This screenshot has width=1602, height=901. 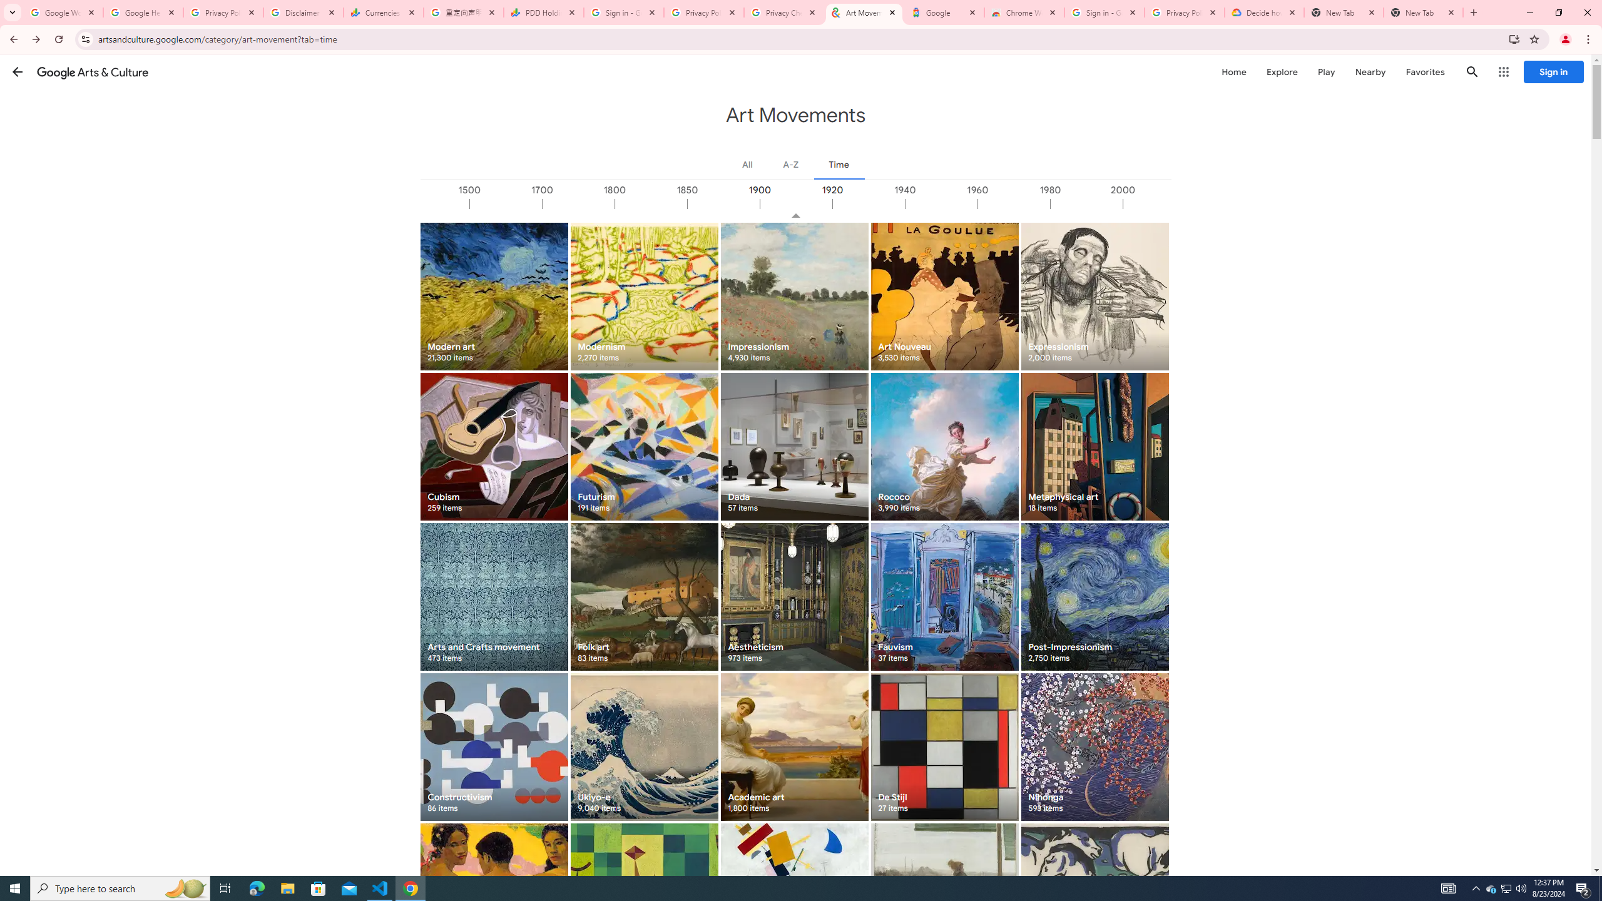 What do you see at coordinates (944, 897) in the screenshot?
I see `Japonisme 94 items` at bounding box center [944, 897].